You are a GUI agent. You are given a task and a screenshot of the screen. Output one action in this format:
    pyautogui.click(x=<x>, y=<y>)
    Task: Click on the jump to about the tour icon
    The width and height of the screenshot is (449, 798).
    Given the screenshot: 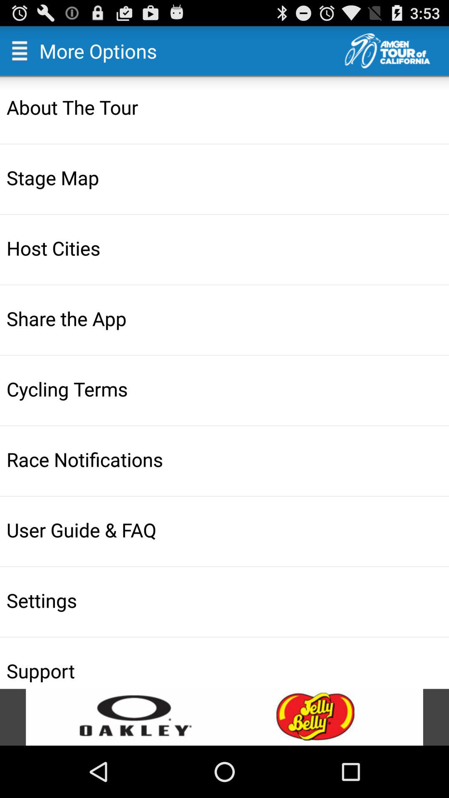 What is the action you would take?
    pyautogui.click(x=225, y=107)
    